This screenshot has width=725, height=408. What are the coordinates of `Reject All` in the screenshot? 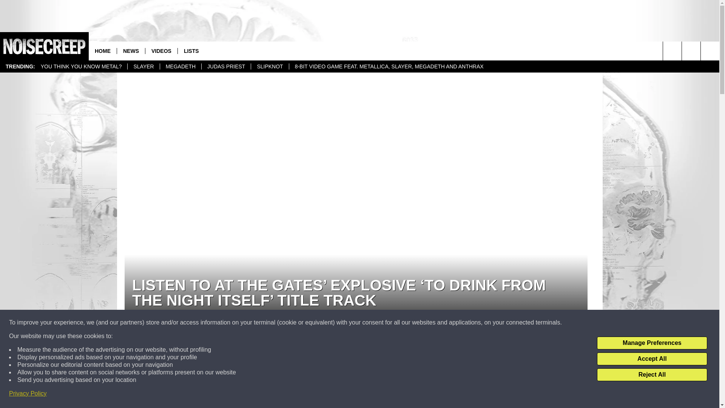 It's located at (652, 375).